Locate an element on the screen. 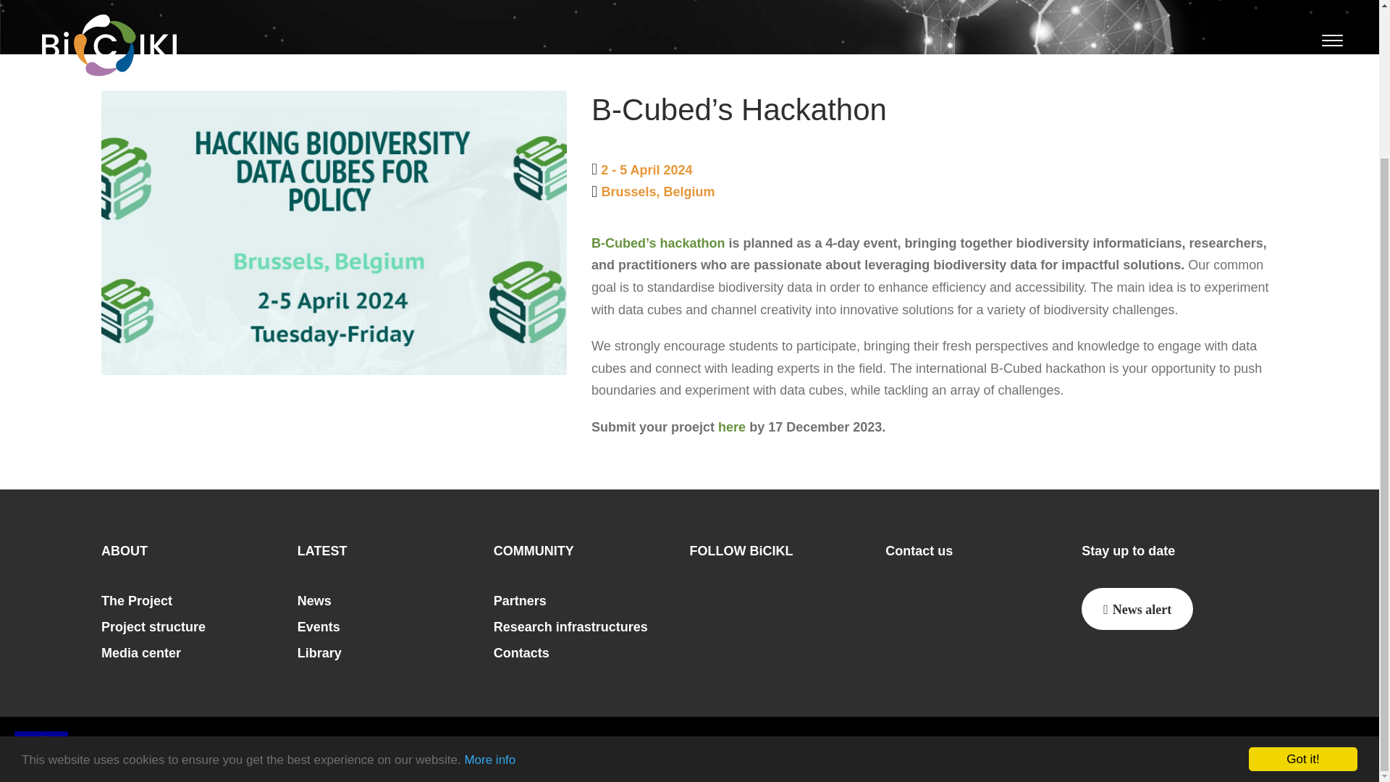 The height and width of the screenshot is (782, 1390). here is located at coordinates (731, 427).